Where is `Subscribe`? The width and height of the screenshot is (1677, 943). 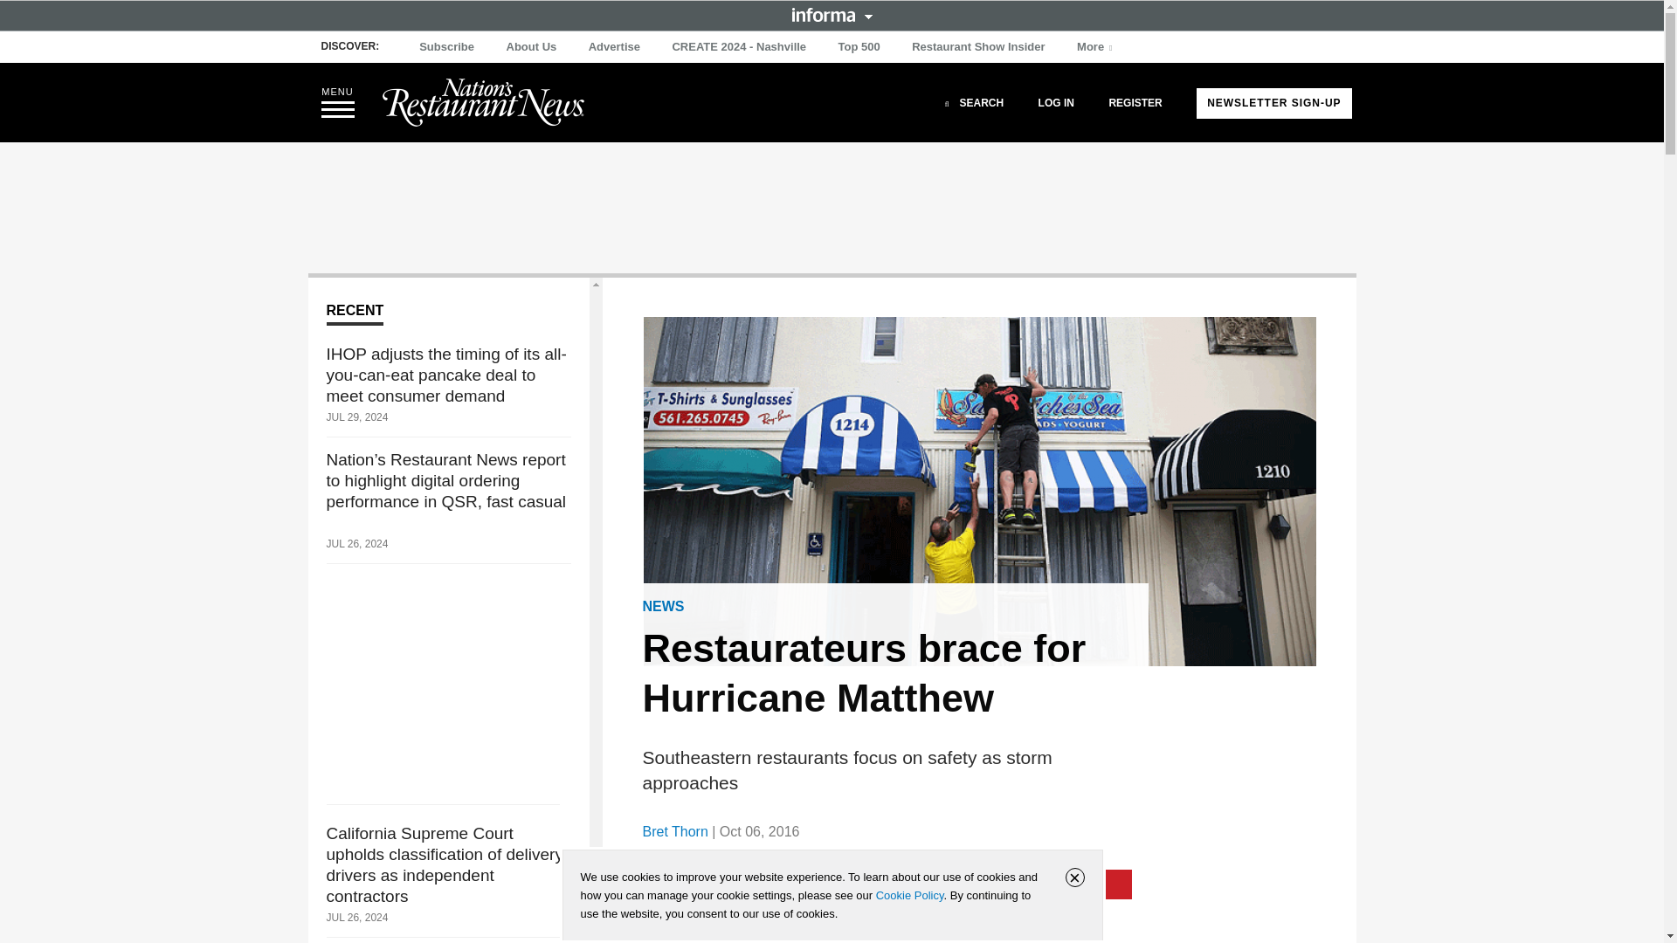
Subscribe is located at coordinates (447, 47).